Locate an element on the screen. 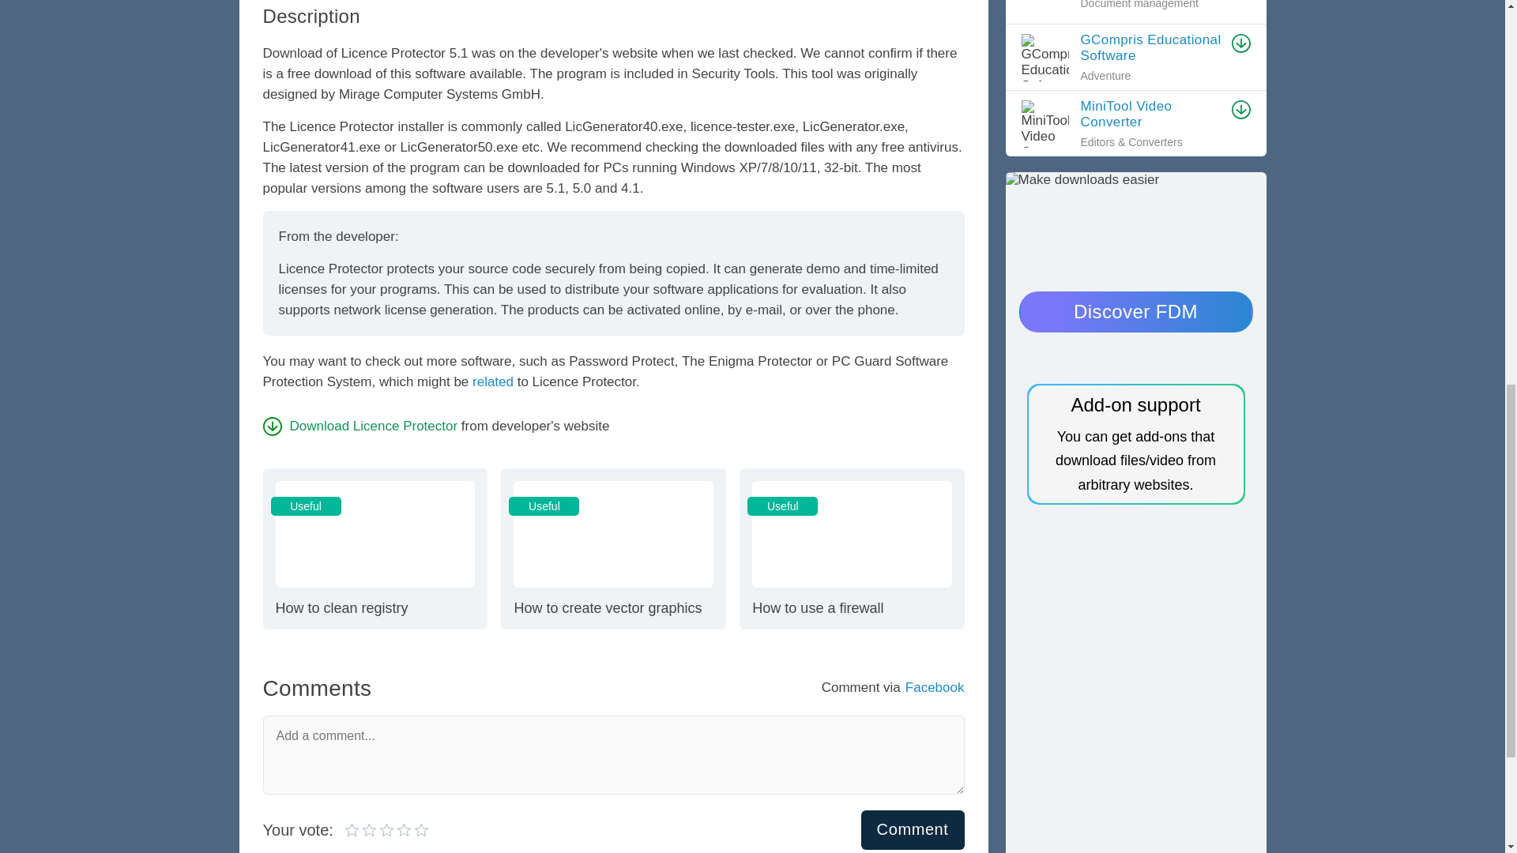 The width and height of the screenshot is (1517, 853). 3 is located at coordinates (371, 829).